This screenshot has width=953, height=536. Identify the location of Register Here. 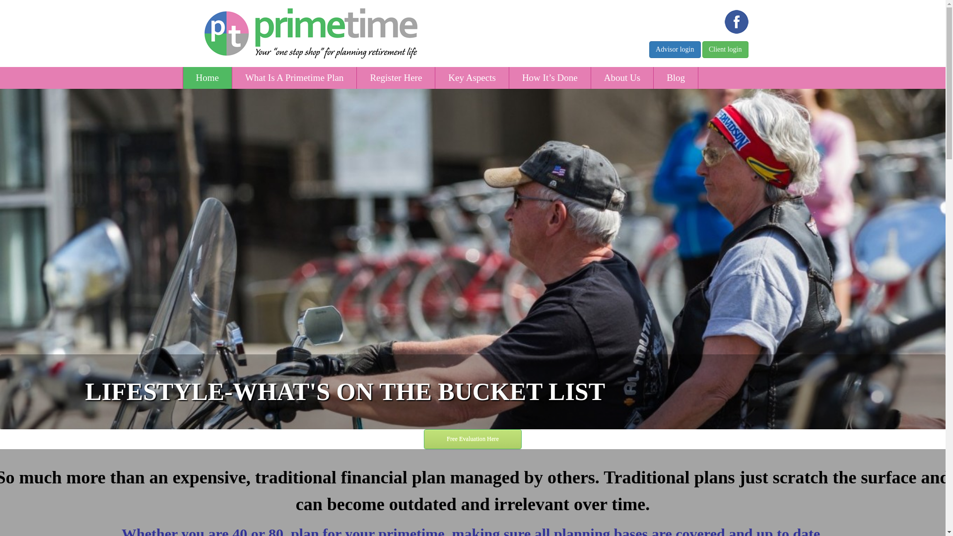
(396, 78).